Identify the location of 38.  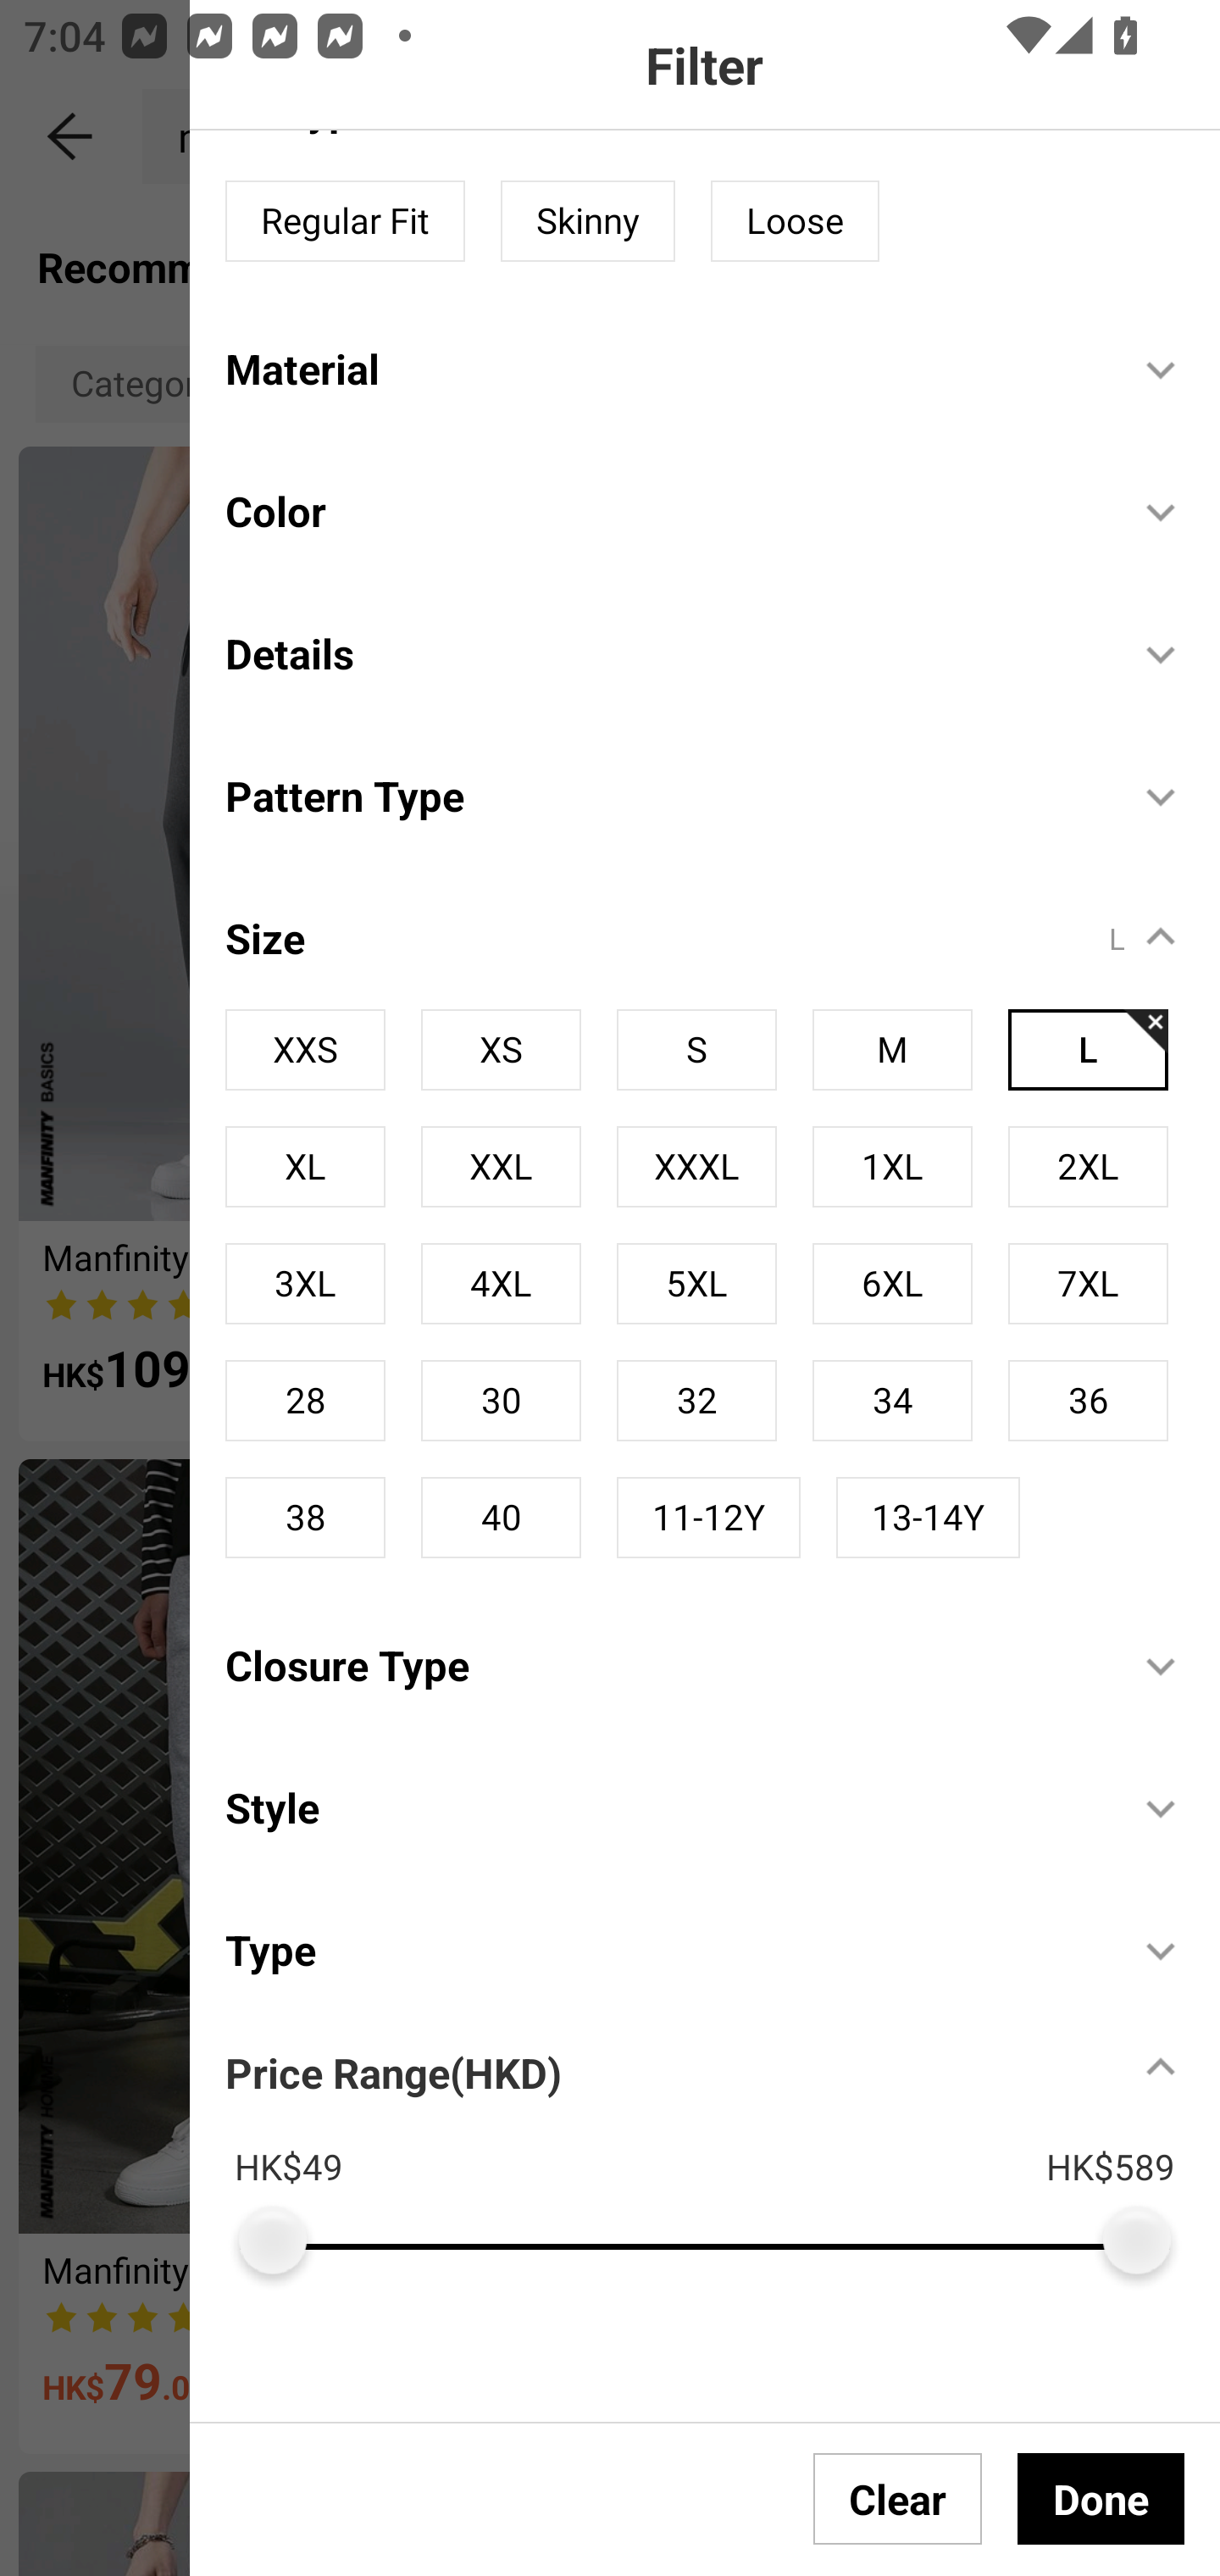
(305, 1517).